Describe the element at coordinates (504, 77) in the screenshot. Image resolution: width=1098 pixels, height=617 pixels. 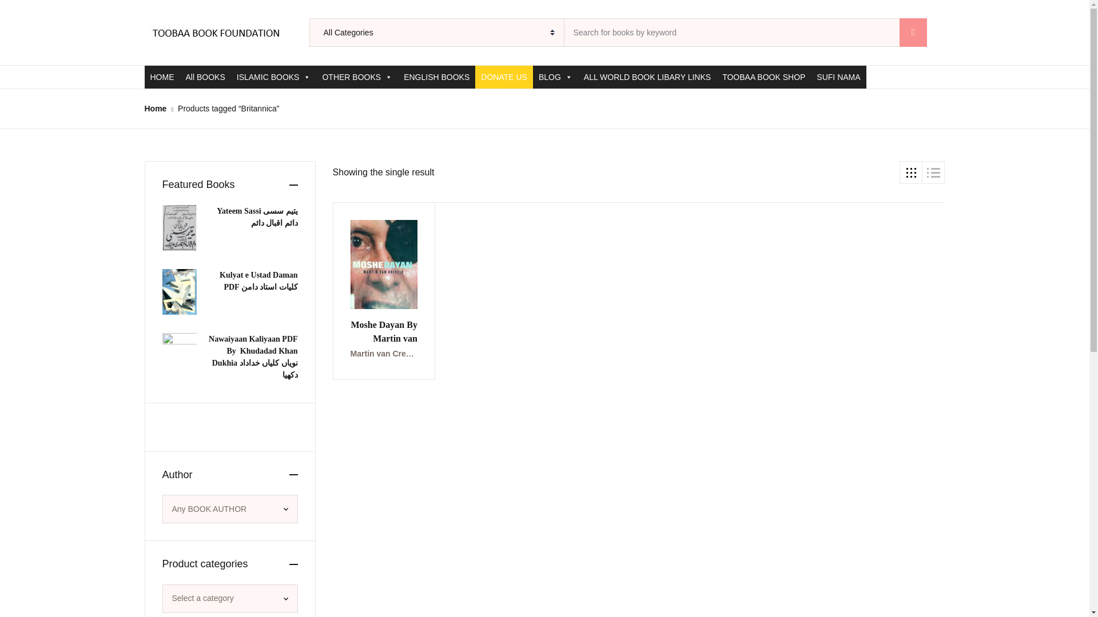
I see `DONATE US` at that location.